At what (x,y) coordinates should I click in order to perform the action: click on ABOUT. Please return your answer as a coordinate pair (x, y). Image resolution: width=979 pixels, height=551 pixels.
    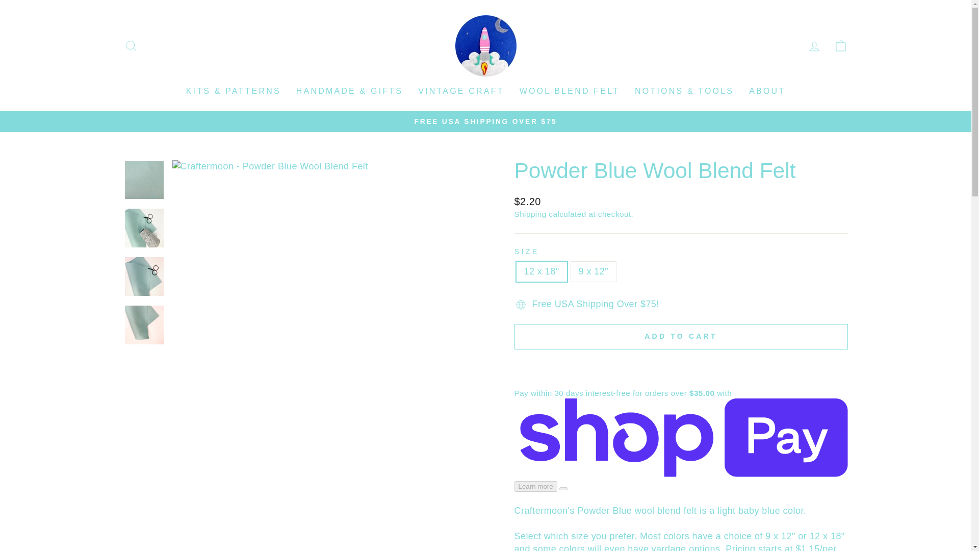
    Looking at the image, I should click on (767, 91).